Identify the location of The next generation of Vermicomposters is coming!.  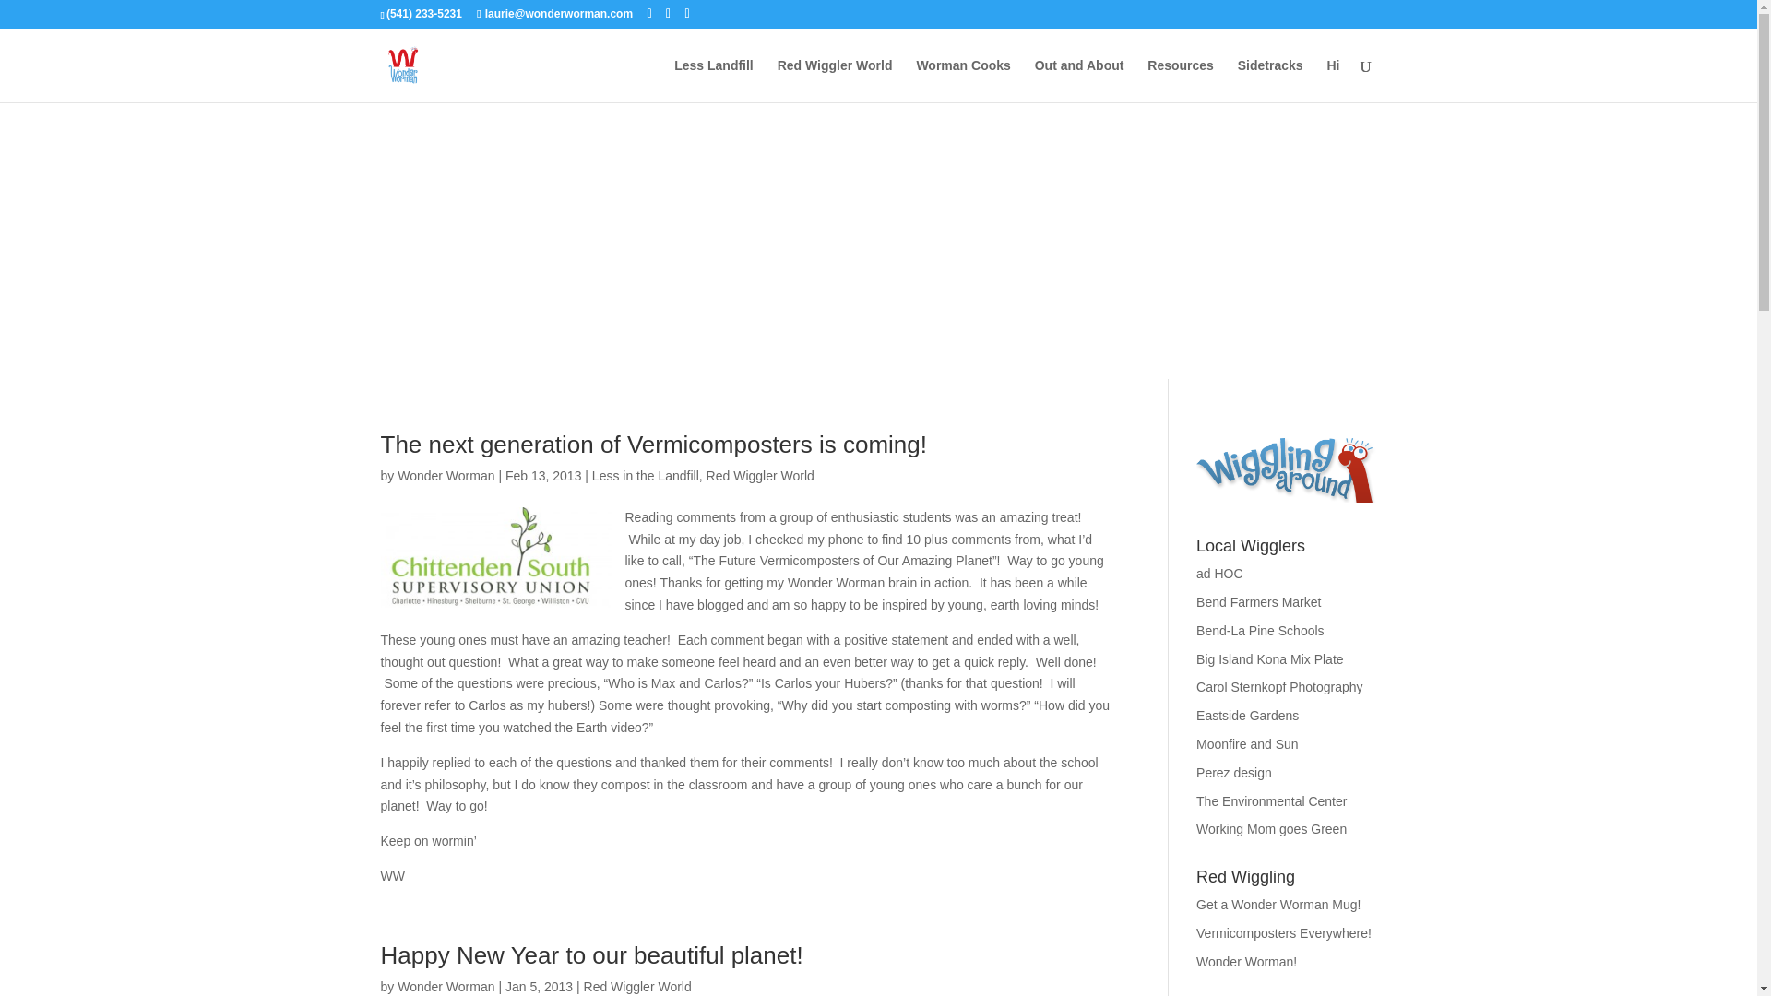
(653, 444).